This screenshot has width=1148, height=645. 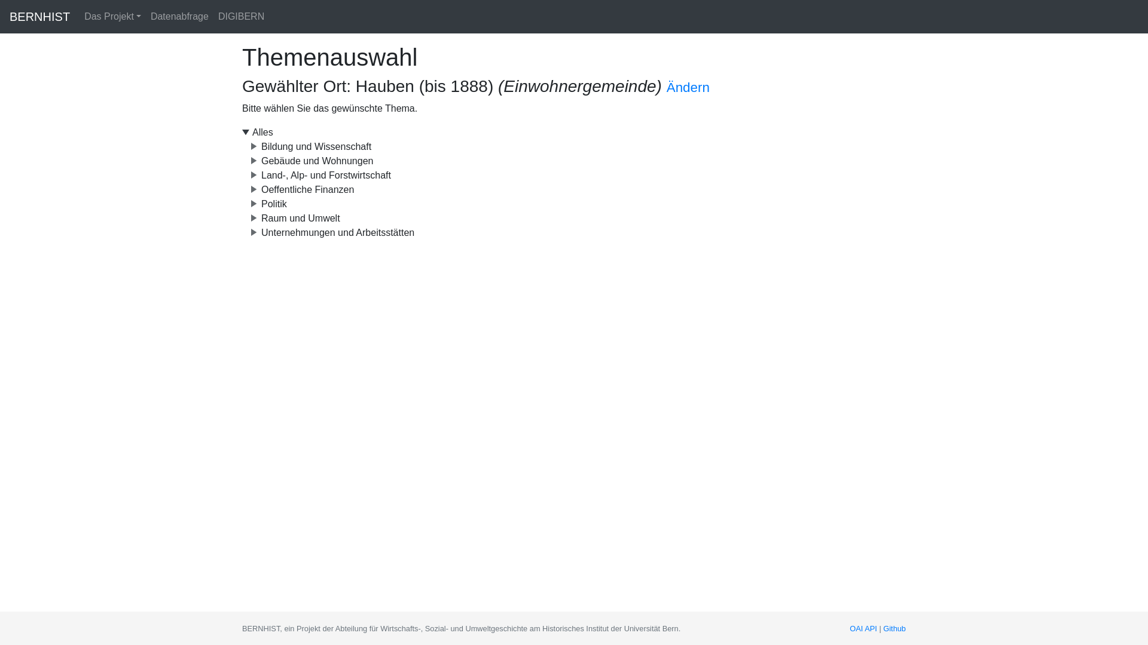 I want to click on Github, so click(x=894, y=628).